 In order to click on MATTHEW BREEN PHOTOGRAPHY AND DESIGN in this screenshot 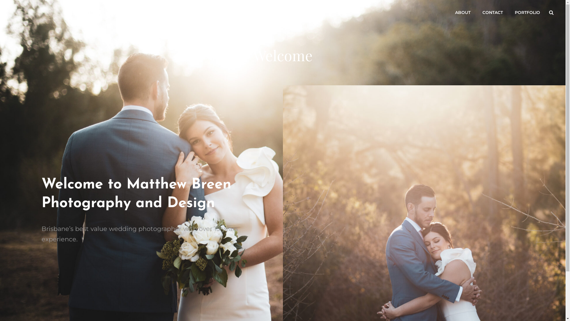, I will do `click(102, 17)`.